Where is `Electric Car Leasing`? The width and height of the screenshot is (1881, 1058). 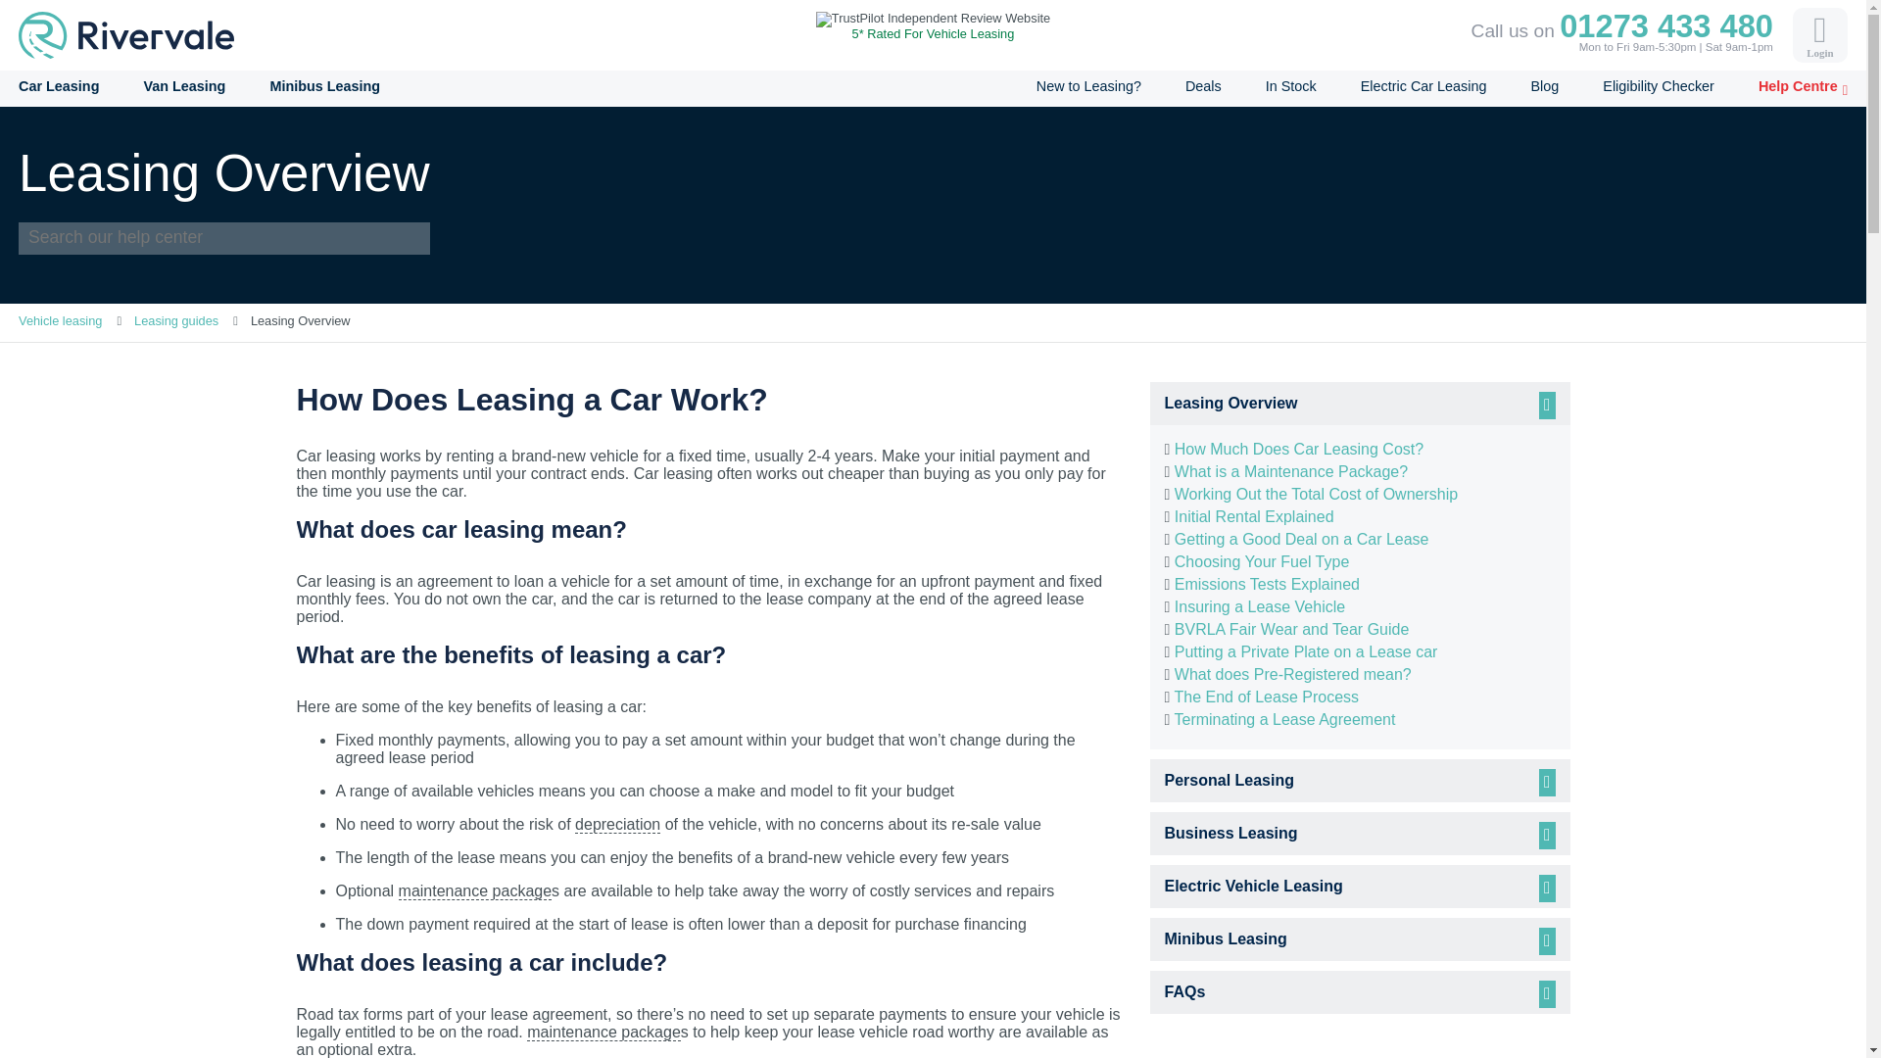 Electric Car Leasing is located at coordinates (1423, 86).